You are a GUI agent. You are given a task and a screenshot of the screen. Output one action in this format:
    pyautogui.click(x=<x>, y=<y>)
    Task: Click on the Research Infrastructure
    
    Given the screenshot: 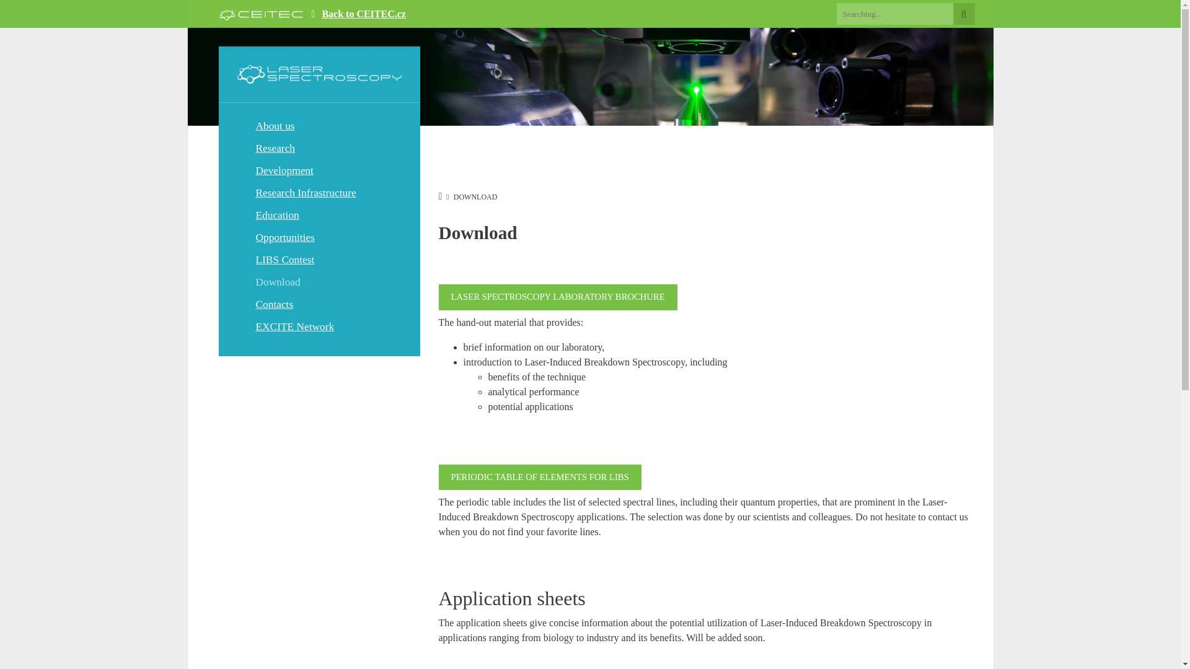 What is the action you would take?
    pyautogui.click(x=319, y=193)
    